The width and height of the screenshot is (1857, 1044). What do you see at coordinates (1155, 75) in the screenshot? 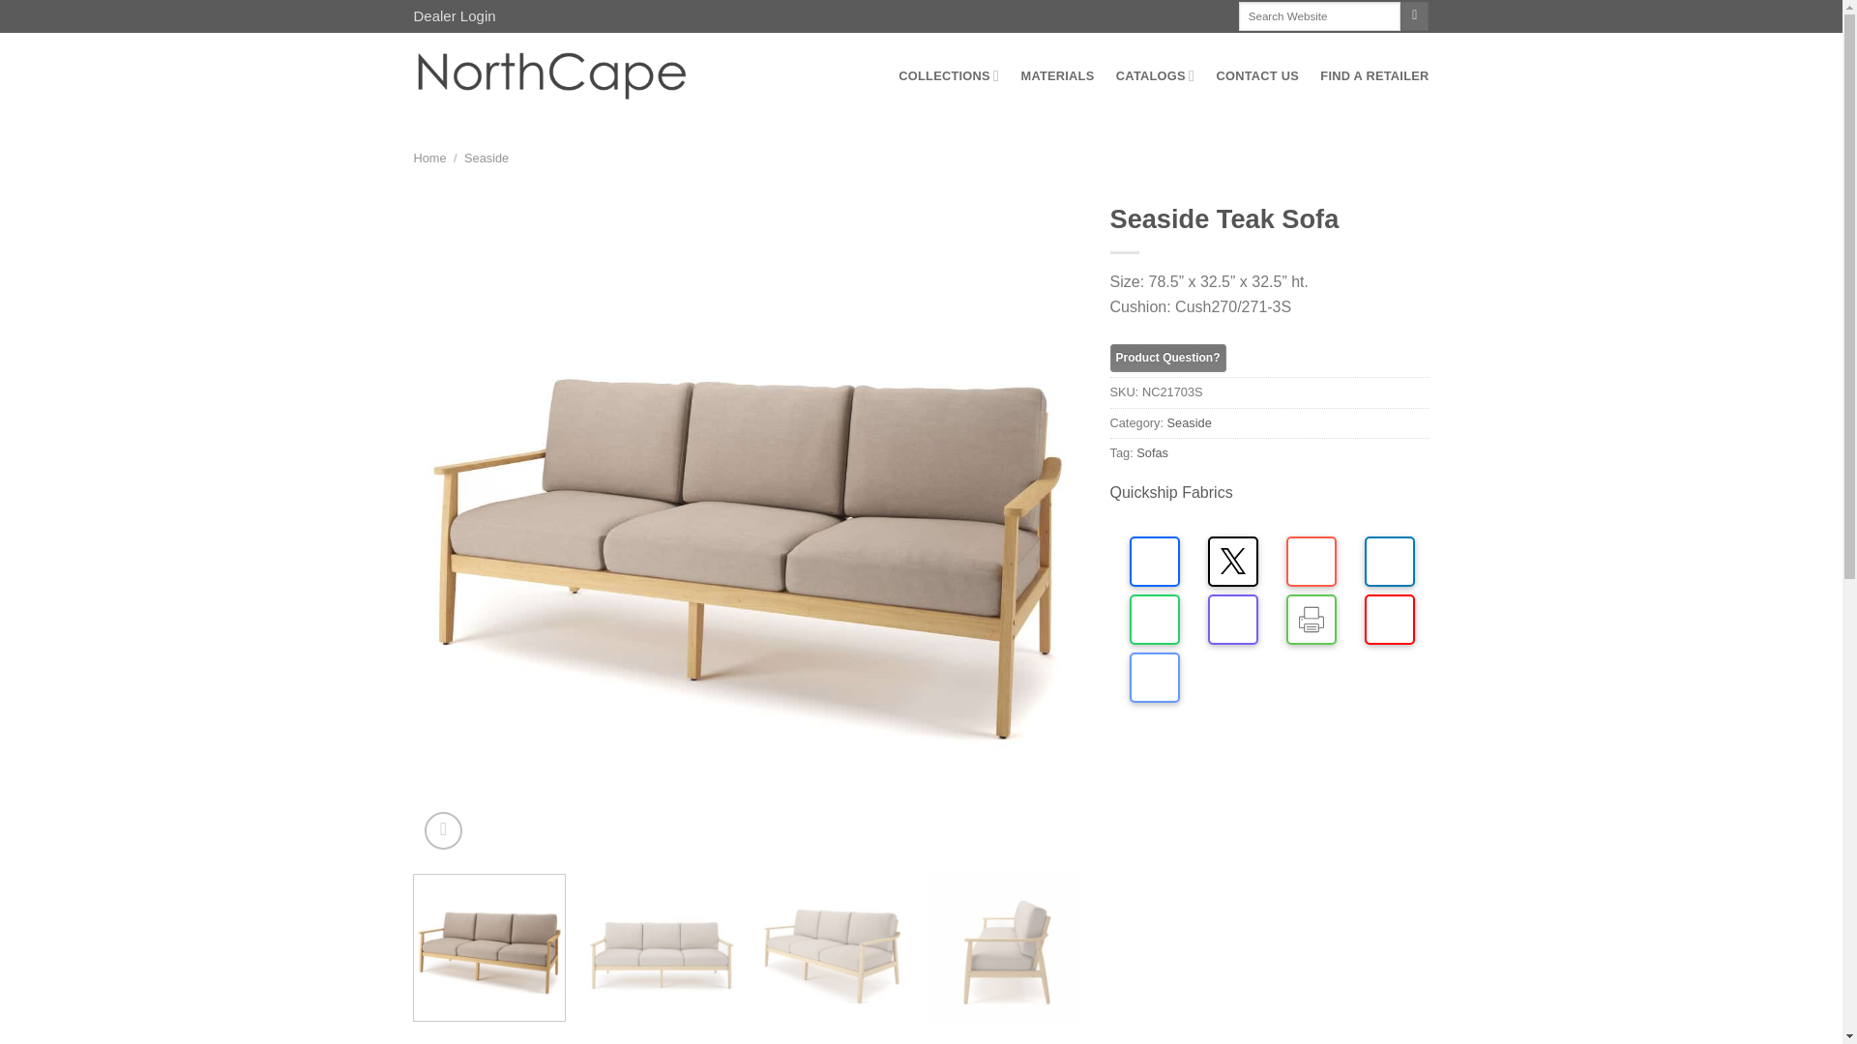
I see `CATALOGS` at bounding box center [1155, 75].